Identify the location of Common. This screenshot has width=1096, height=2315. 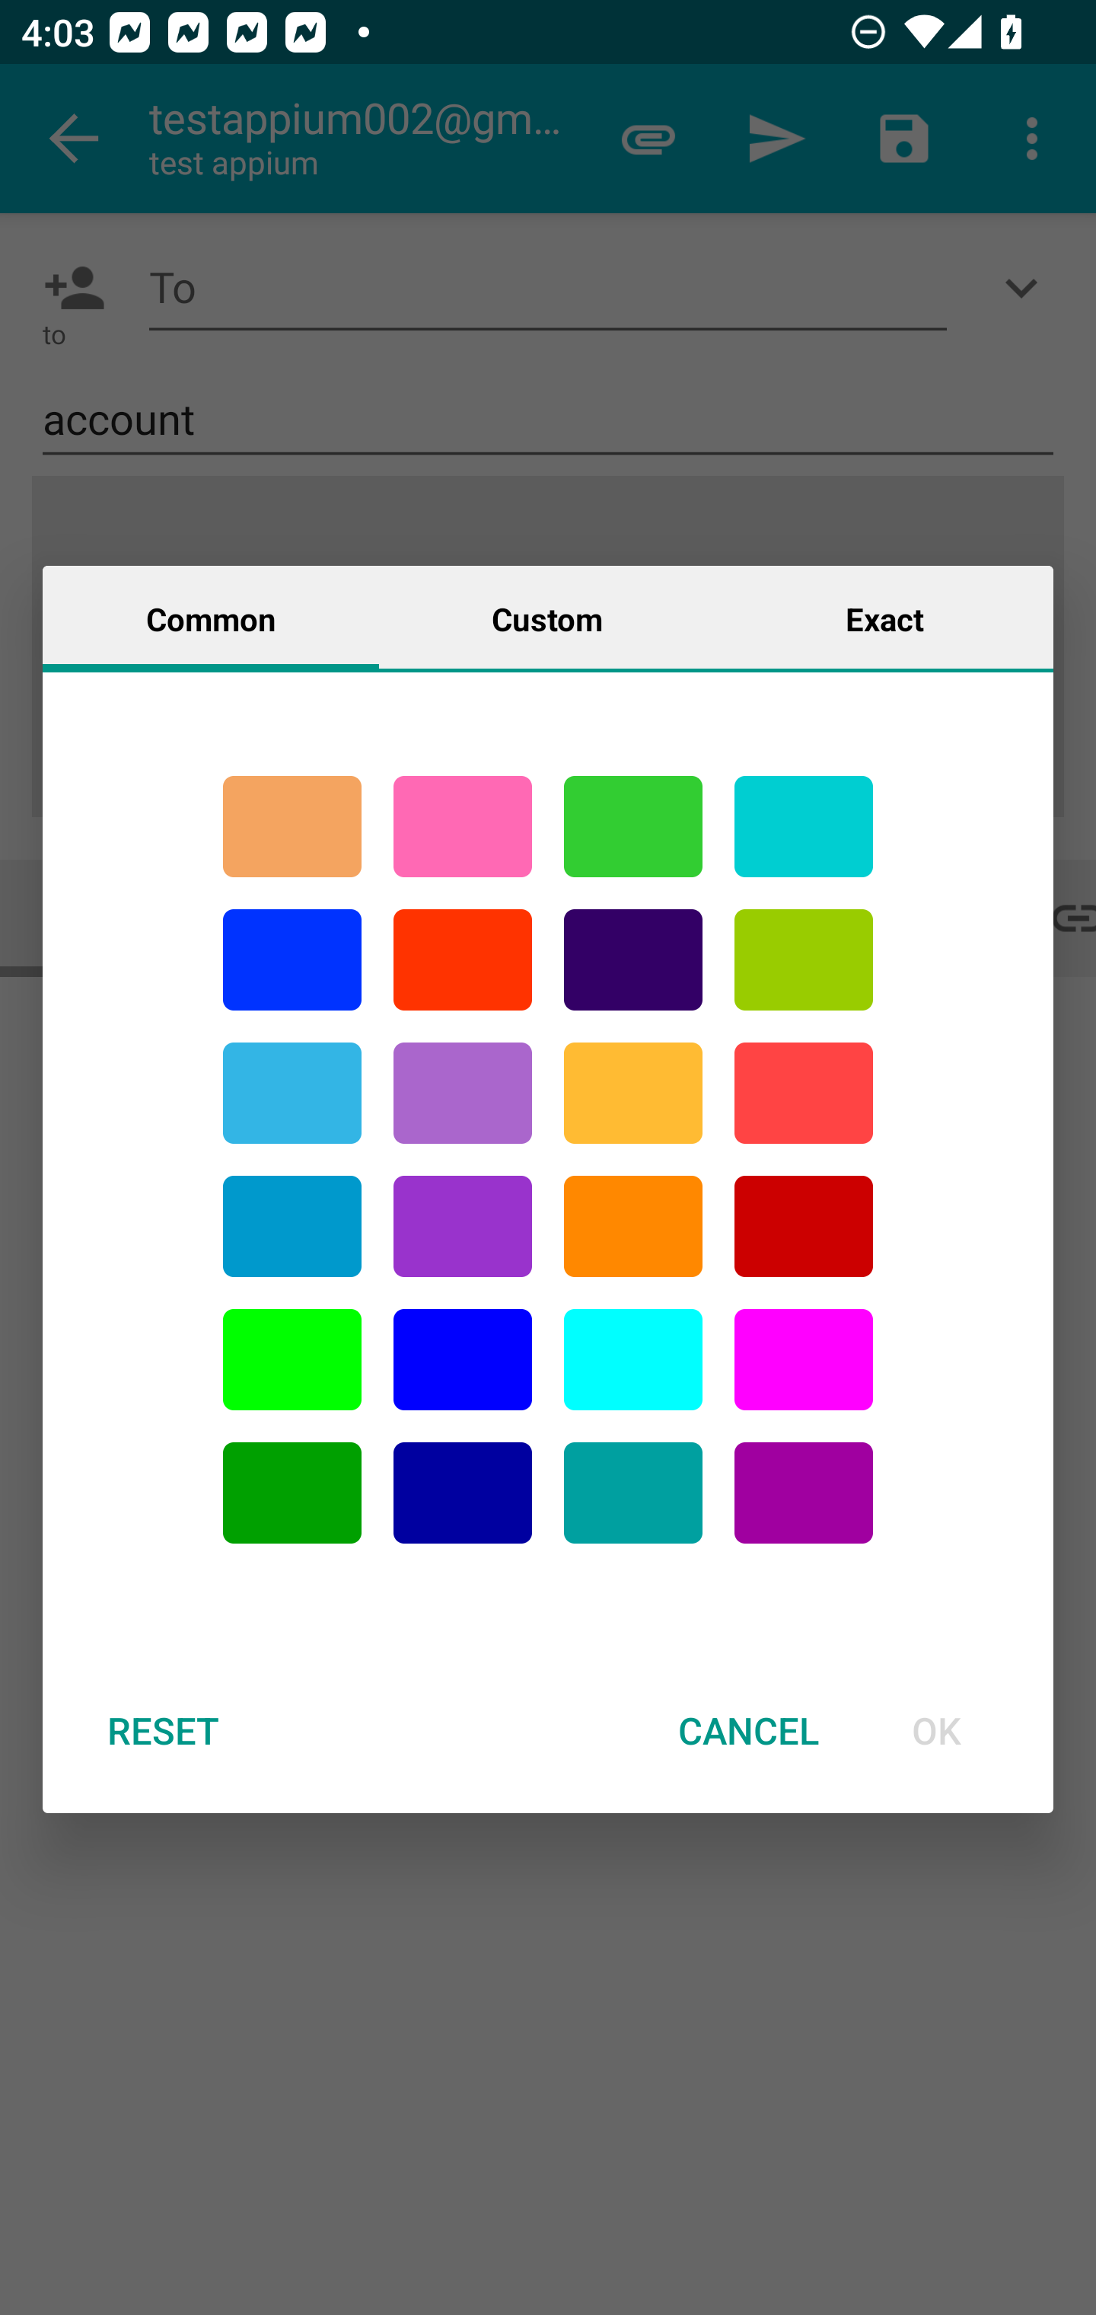
(211, 618).